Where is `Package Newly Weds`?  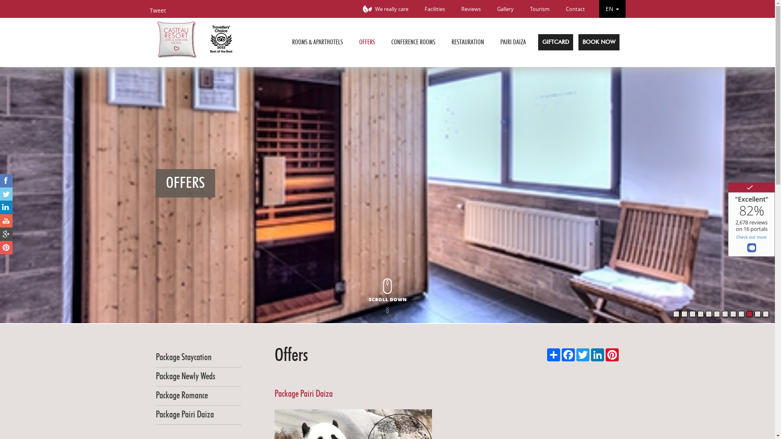 Package Newly Weds is located at coordinates (185, 376).